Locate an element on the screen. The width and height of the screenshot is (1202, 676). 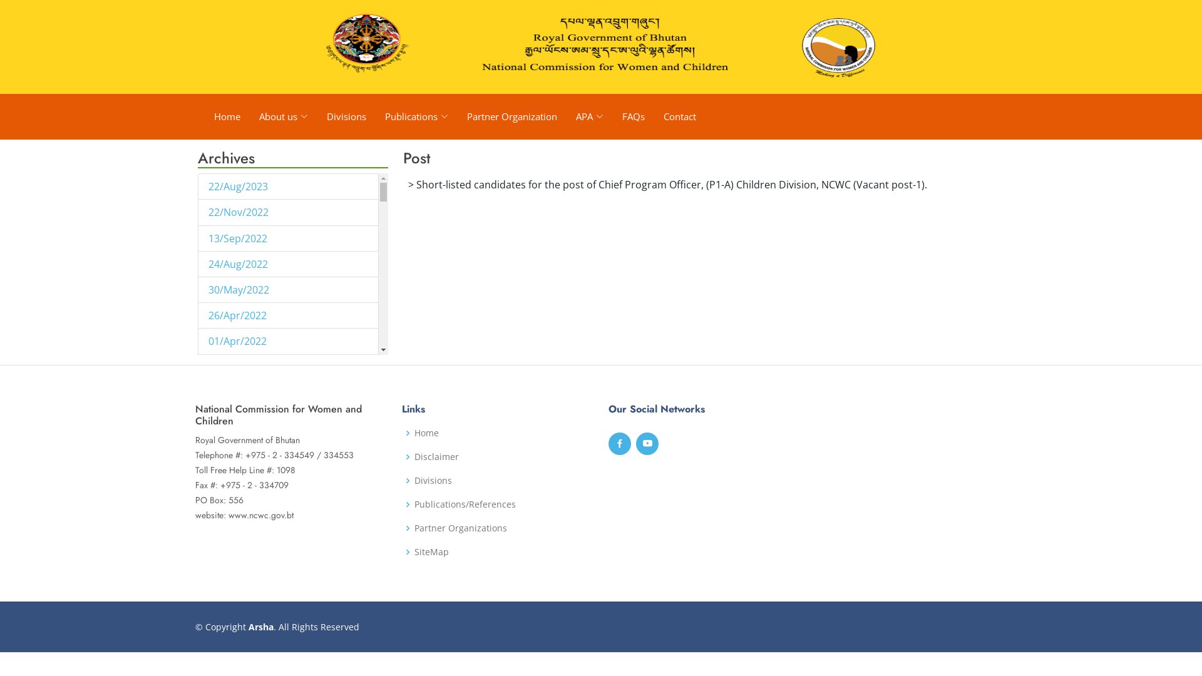
07/Mar/2022 is located at coordinates (240, 367).